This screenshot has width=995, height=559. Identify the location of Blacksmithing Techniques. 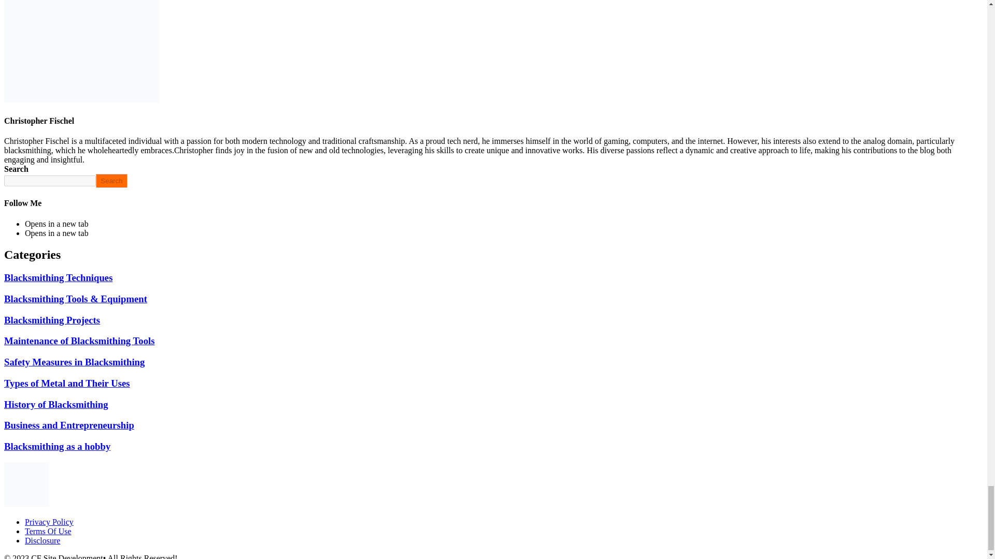
(58, 277).